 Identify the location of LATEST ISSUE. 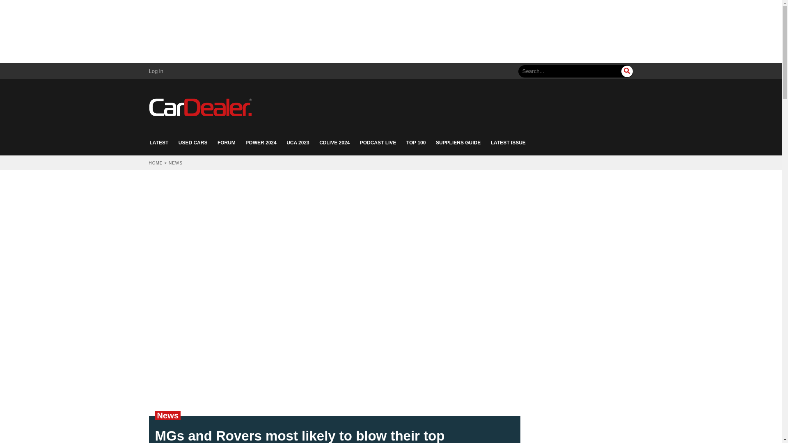
(508, 143).